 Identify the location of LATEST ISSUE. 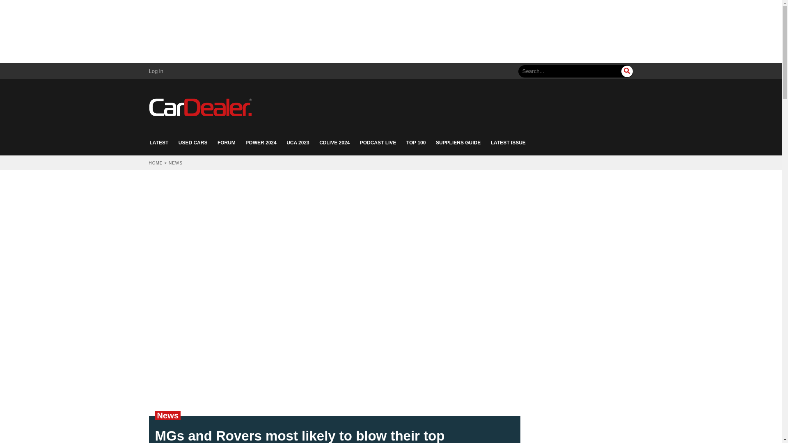
(508, 143).